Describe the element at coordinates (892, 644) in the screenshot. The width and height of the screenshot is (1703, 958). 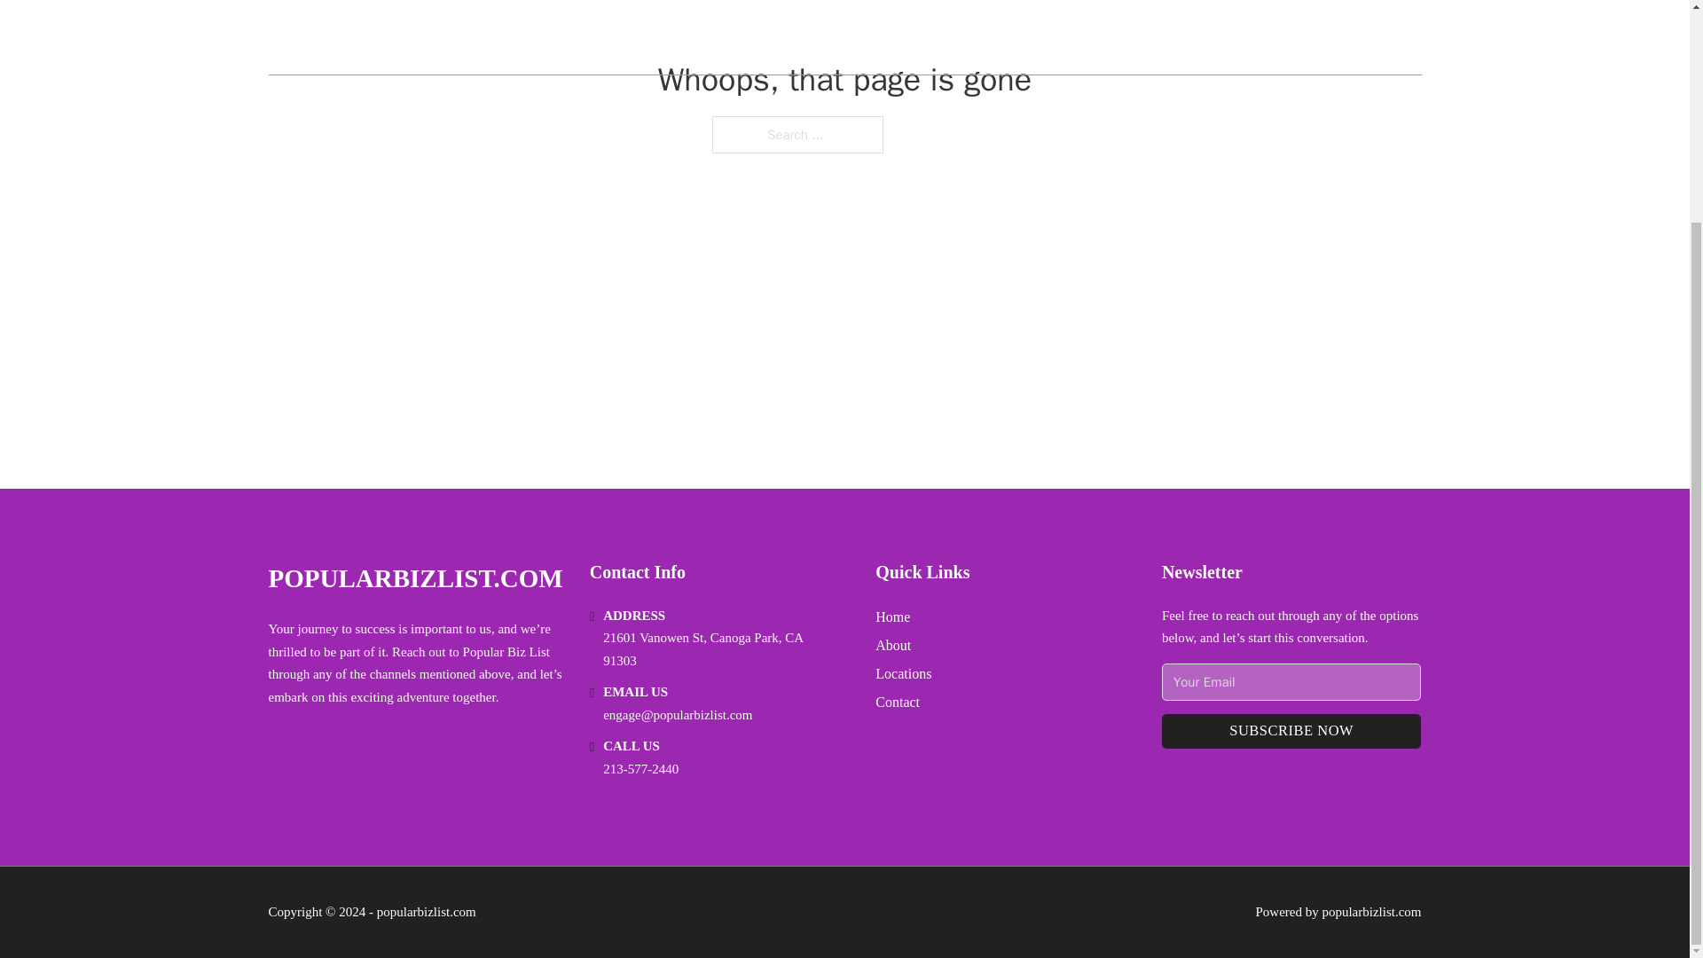
I see `About` at that location.